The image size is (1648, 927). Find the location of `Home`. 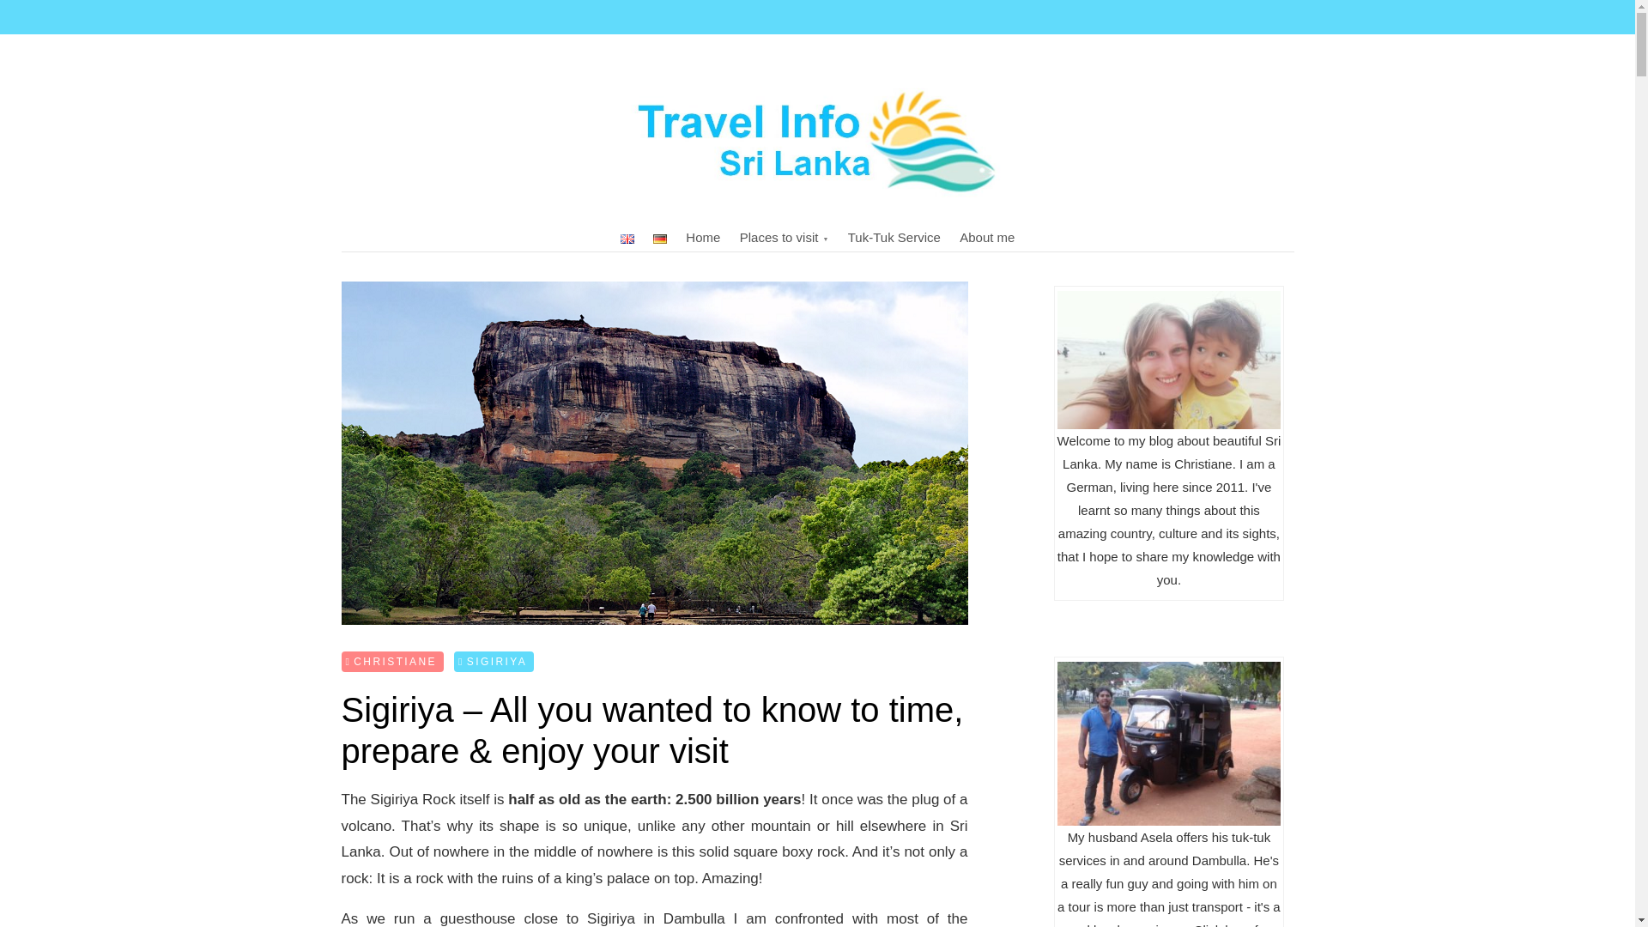

Home is located at coordinates (702, 237).